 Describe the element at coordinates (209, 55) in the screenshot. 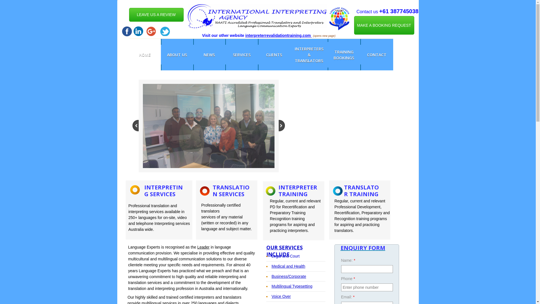

I see `NEWS` at that location.